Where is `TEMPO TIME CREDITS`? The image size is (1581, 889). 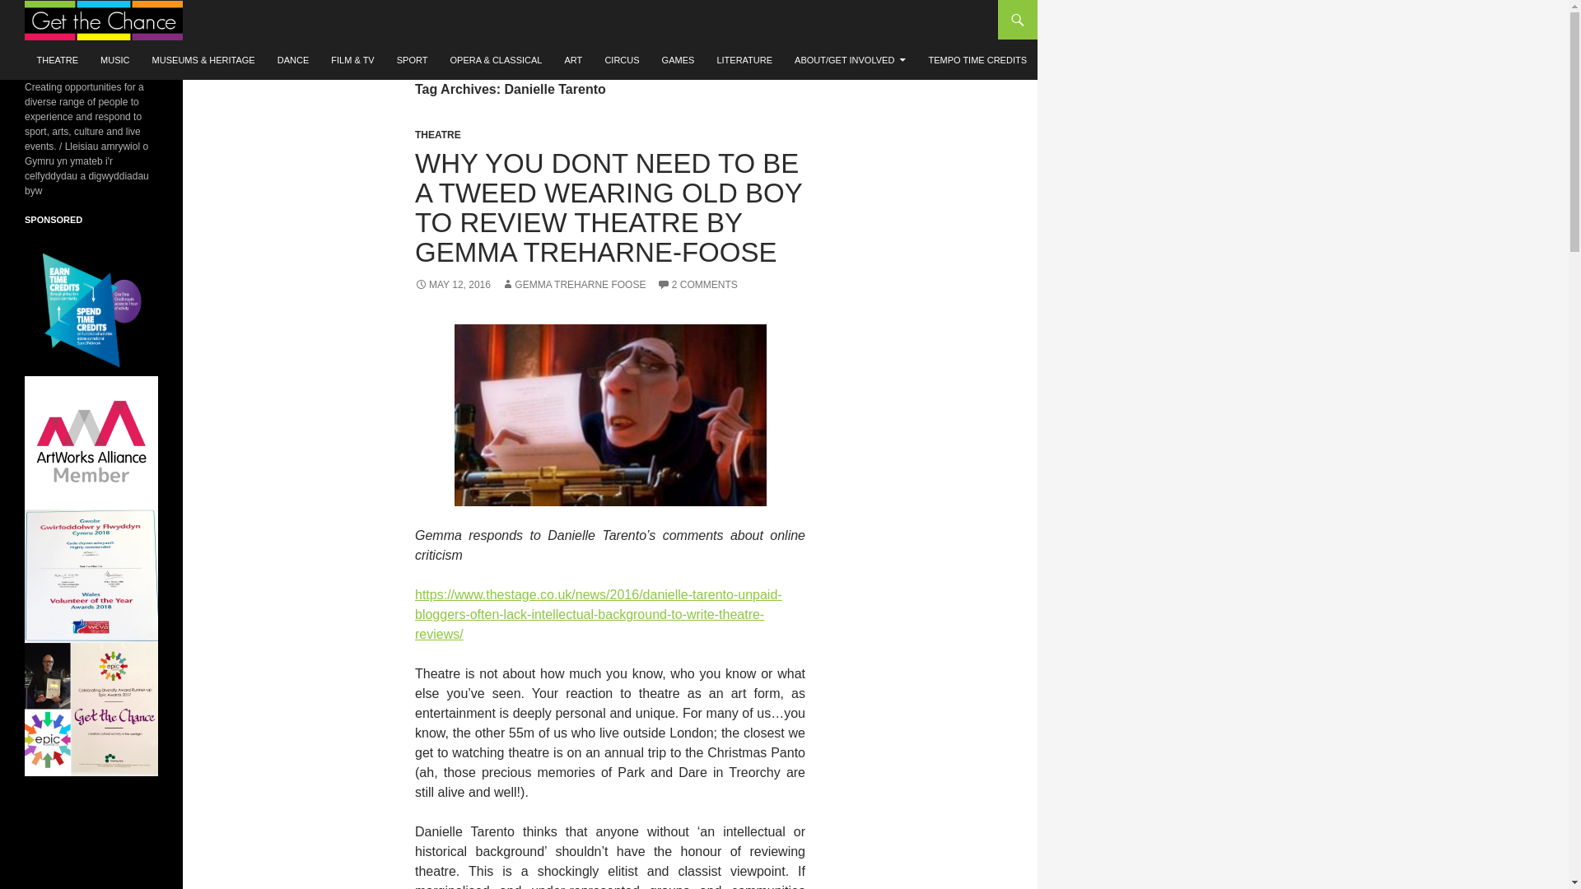
TEMPO TIME CREDITS is located at coordinates (977, 59).